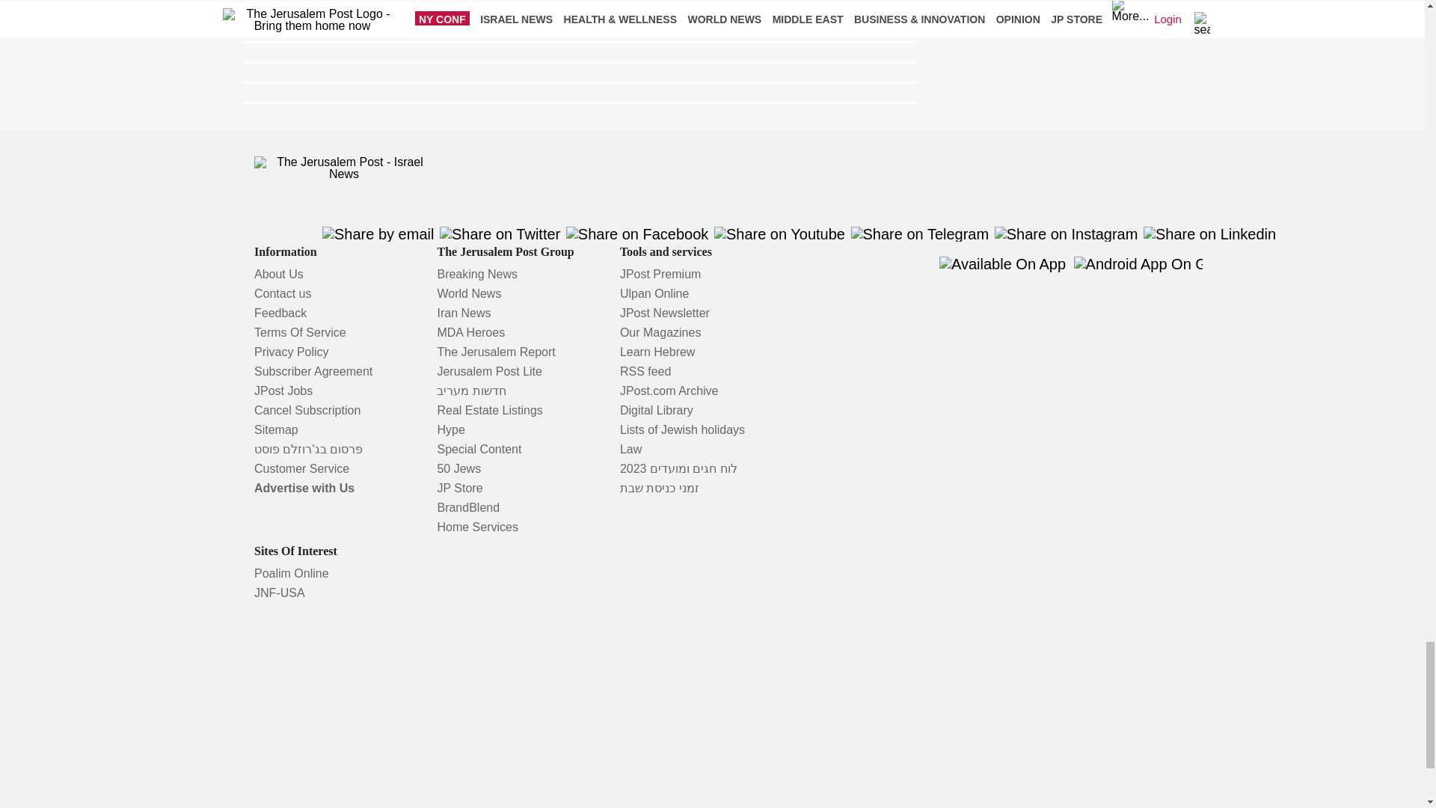  What do you see at coordinates (336, 6) in the screenshot?
I see `Jeremy Corbyn` at bounding box center [336, 6].